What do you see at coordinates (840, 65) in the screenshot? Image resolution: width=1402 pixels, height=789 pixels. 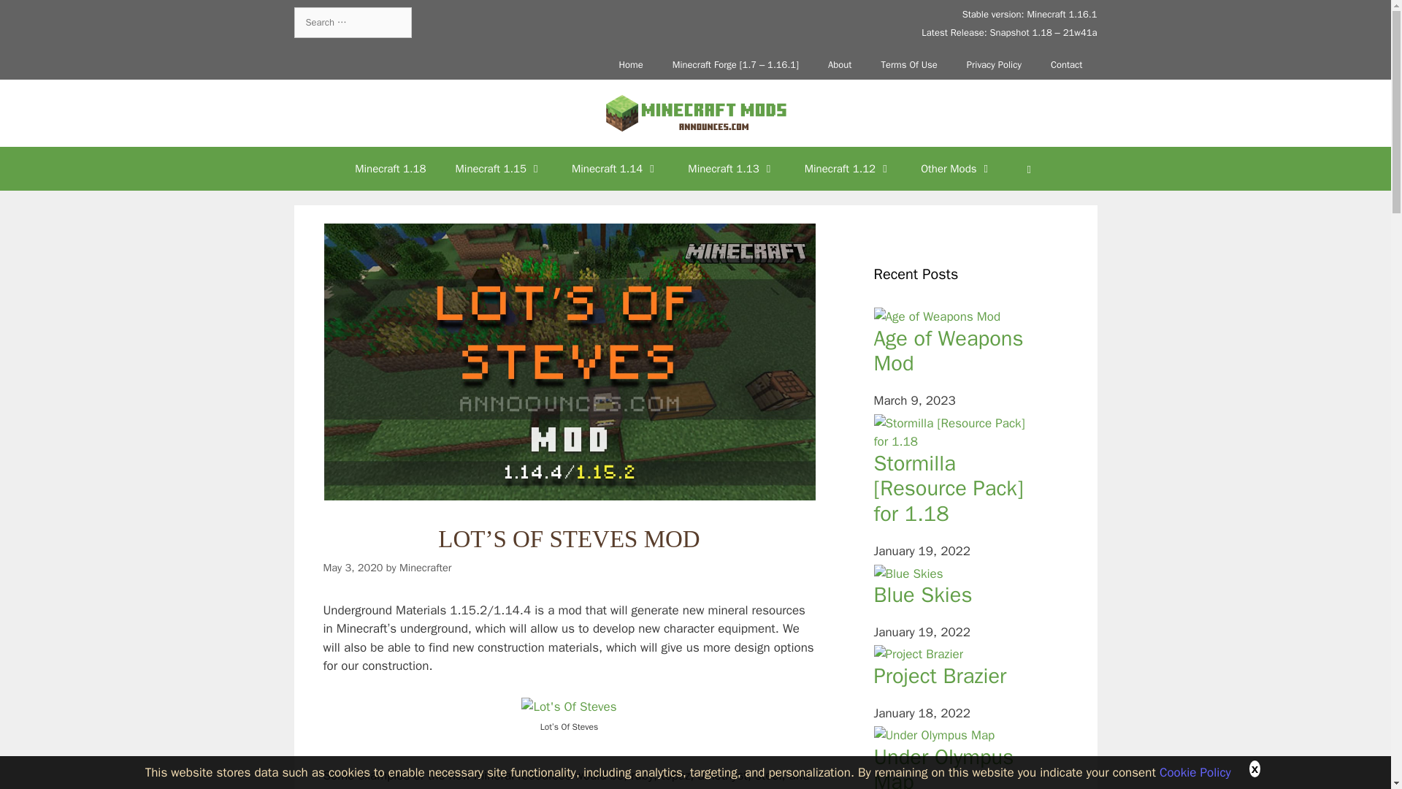 I see `About` at bounding box center [840, 65].